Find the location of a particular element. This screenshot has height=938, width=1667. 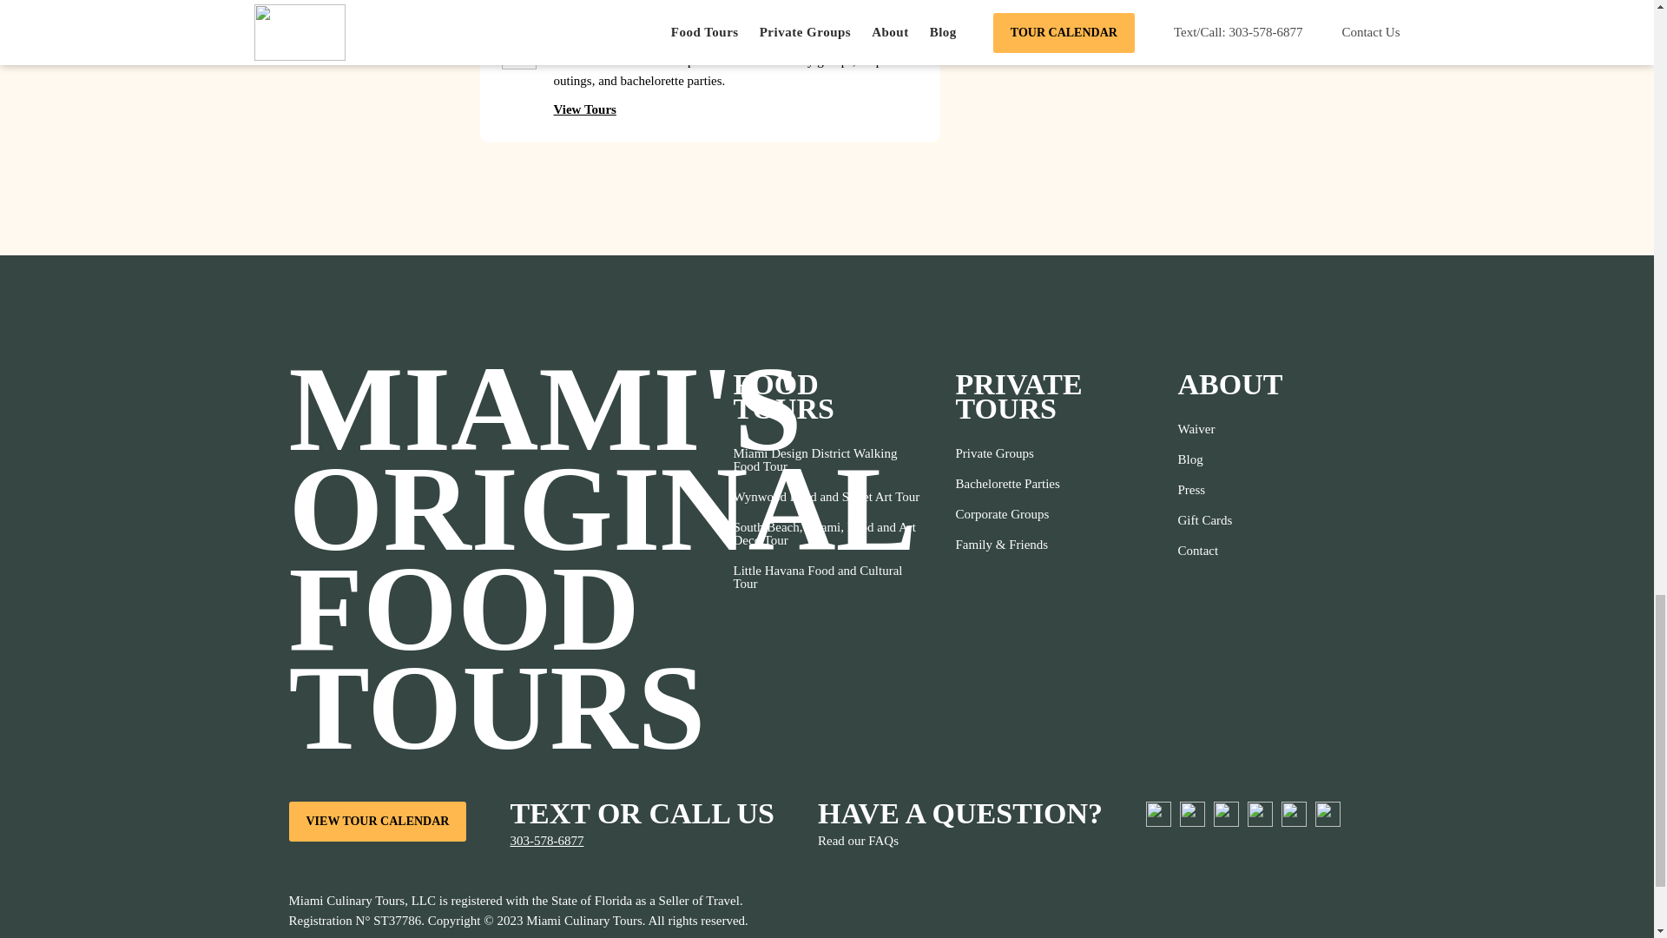

VIEW TOUR CALENDAR is located at coordinates (377, 822).